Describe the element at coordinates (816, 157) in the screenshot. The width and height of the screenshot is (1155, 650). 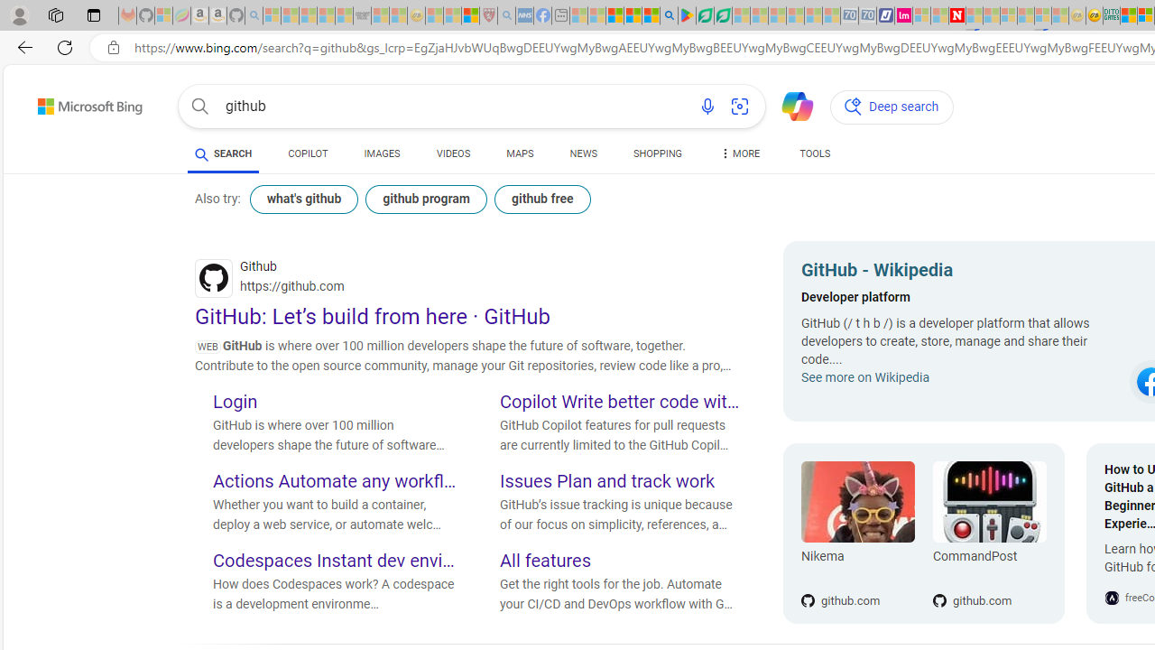
I see `TOOLS` at that location.